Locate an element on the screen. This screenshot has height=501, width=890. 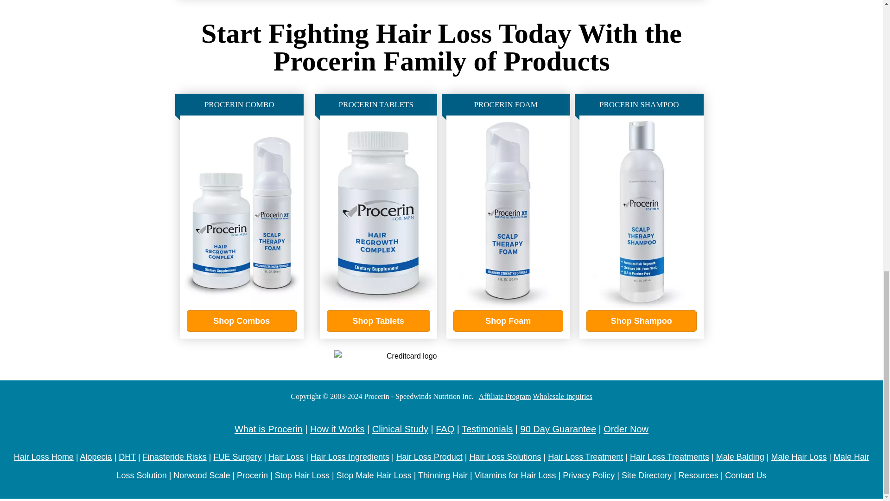
Alopecia is located at coordinates (95, 456).